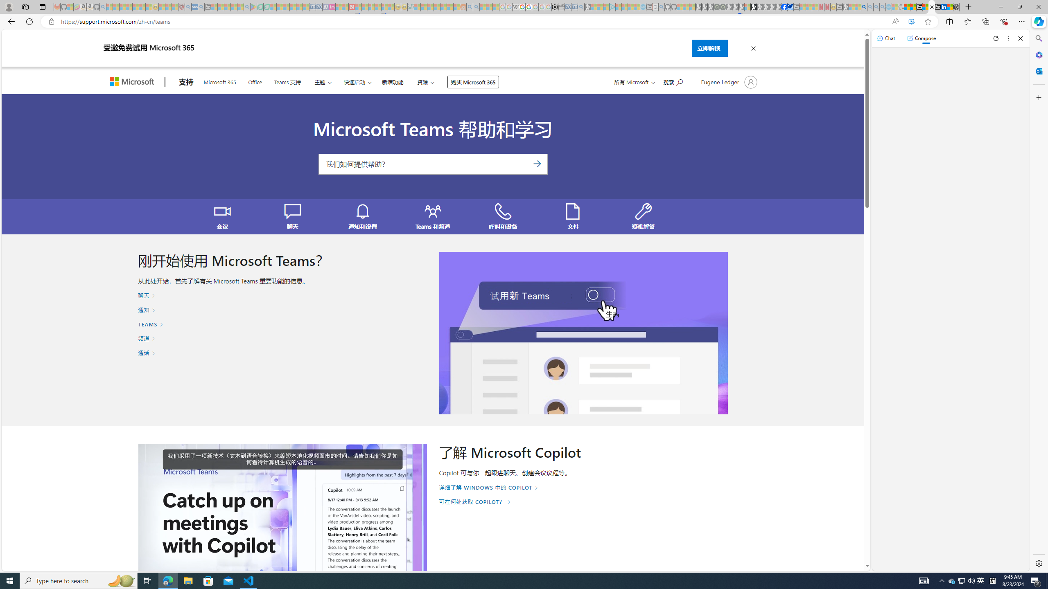 Image resolution: width=1048 pixels, height=589 pixels. I want to click on AQI & Health | AirNow.gov, so click(791, 7).